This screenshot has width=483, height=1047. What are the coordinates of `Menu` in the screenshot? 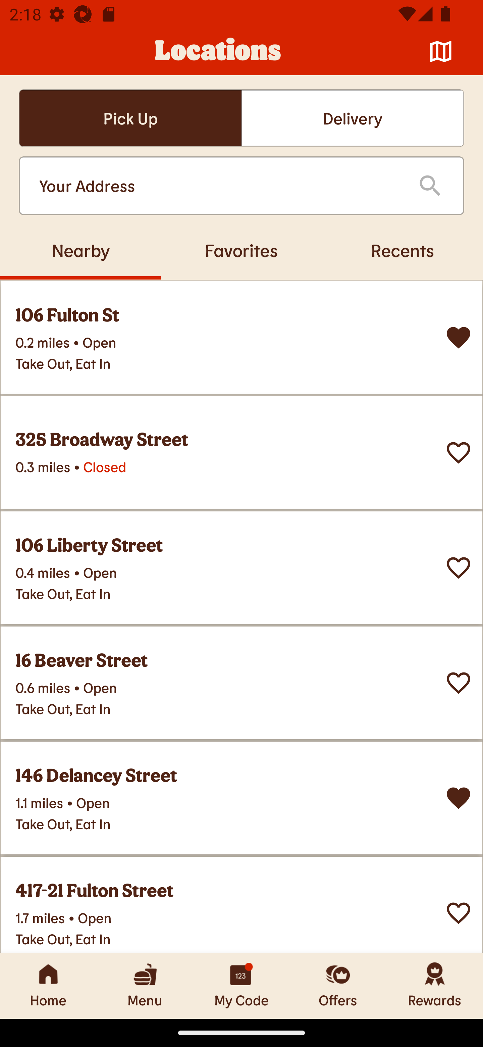 It's located at (145, 986).